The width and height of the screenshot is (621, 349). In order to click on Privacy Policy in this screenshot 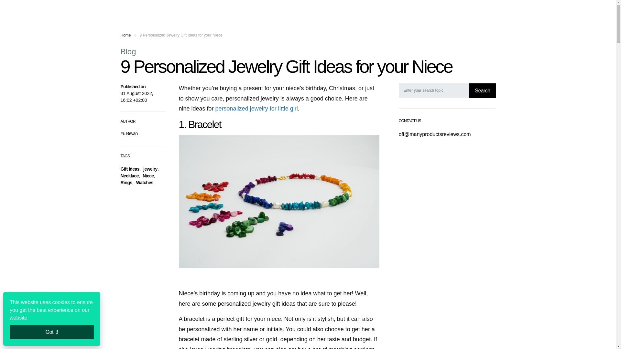, I will do `click(294, 10)`.